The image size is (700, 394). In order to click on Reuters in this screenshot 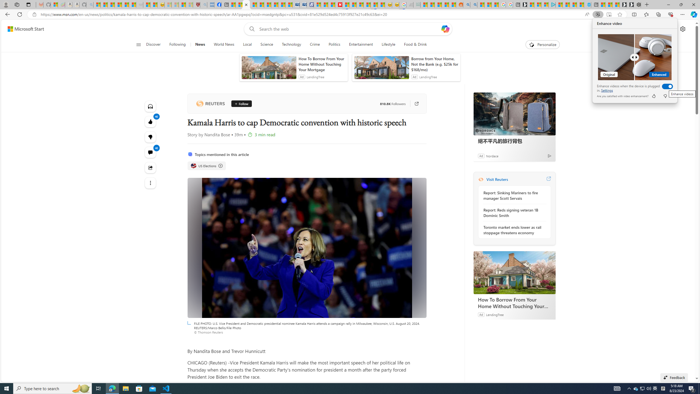, I will do `click(210, 104)`.